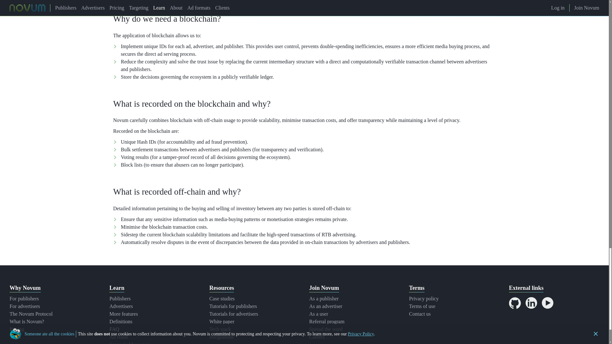  I want to click on FAQ, so click(114, 329).